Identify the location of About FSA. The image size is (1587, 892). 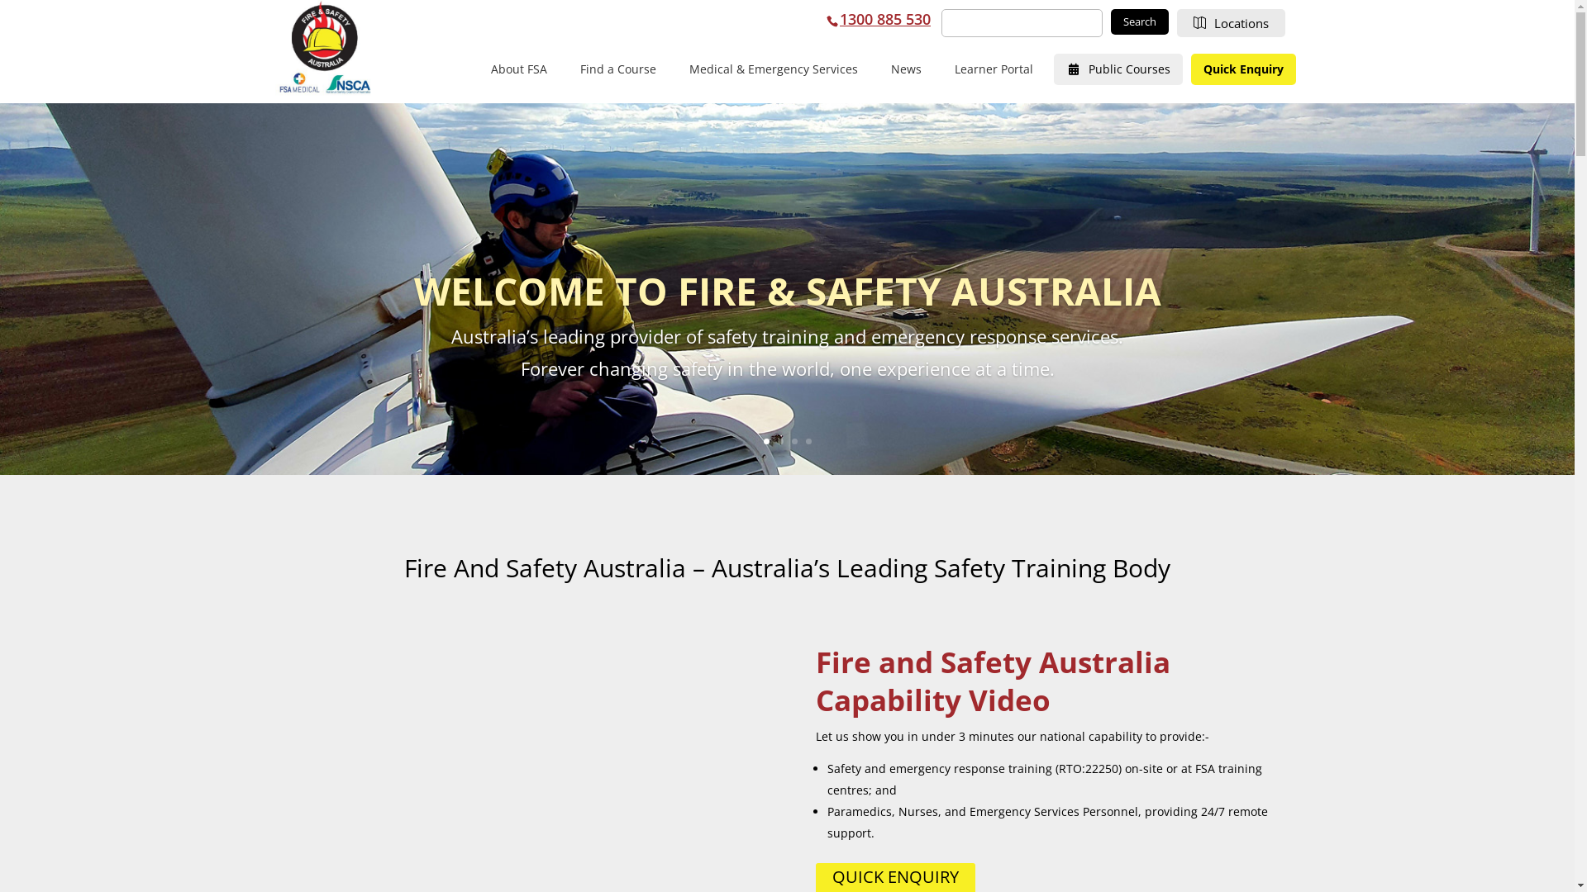
(519, 69).